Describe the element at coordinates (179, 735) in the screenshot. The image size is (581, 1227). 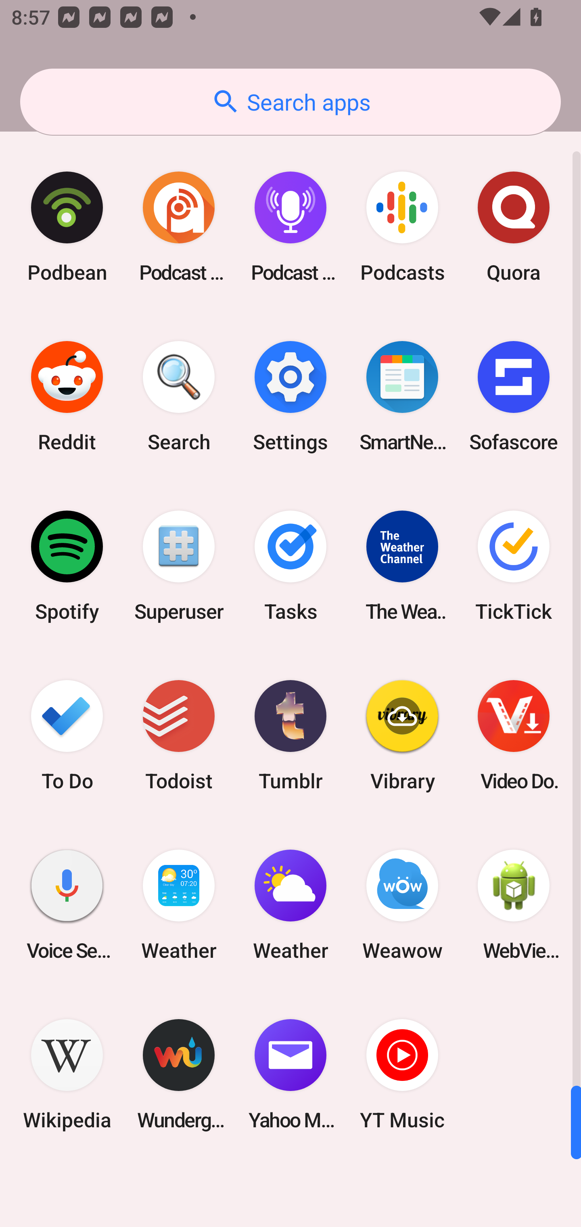
I see `Todoist` at that location.